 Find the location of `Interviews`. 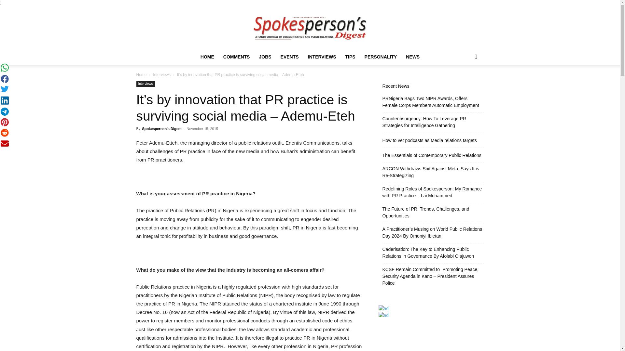

Interviews is located at coordinates (145, 84).